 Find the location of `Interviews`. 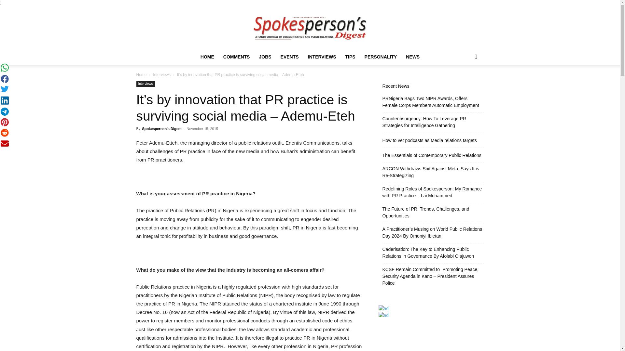

Interviews is located at coordinates (145, 84).